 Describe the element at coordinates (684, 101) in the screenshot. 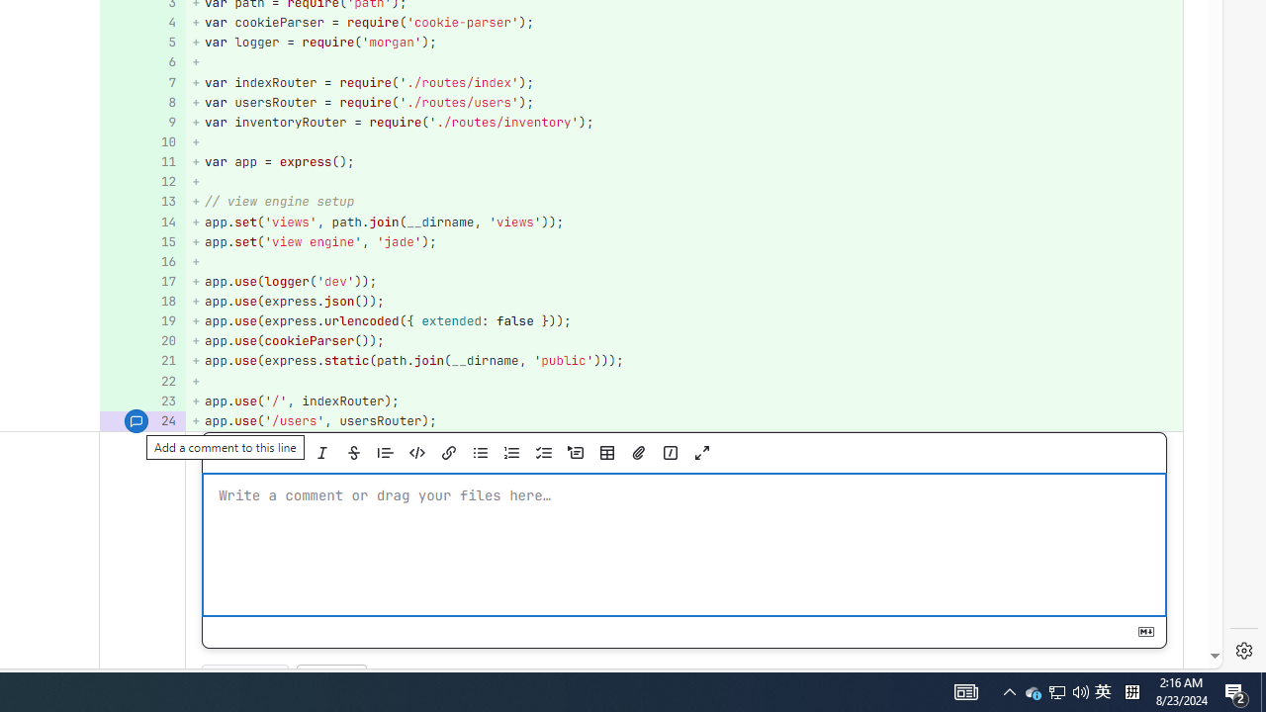

I see `+ var usersRouter = require('./routes/users'); ` at that location.